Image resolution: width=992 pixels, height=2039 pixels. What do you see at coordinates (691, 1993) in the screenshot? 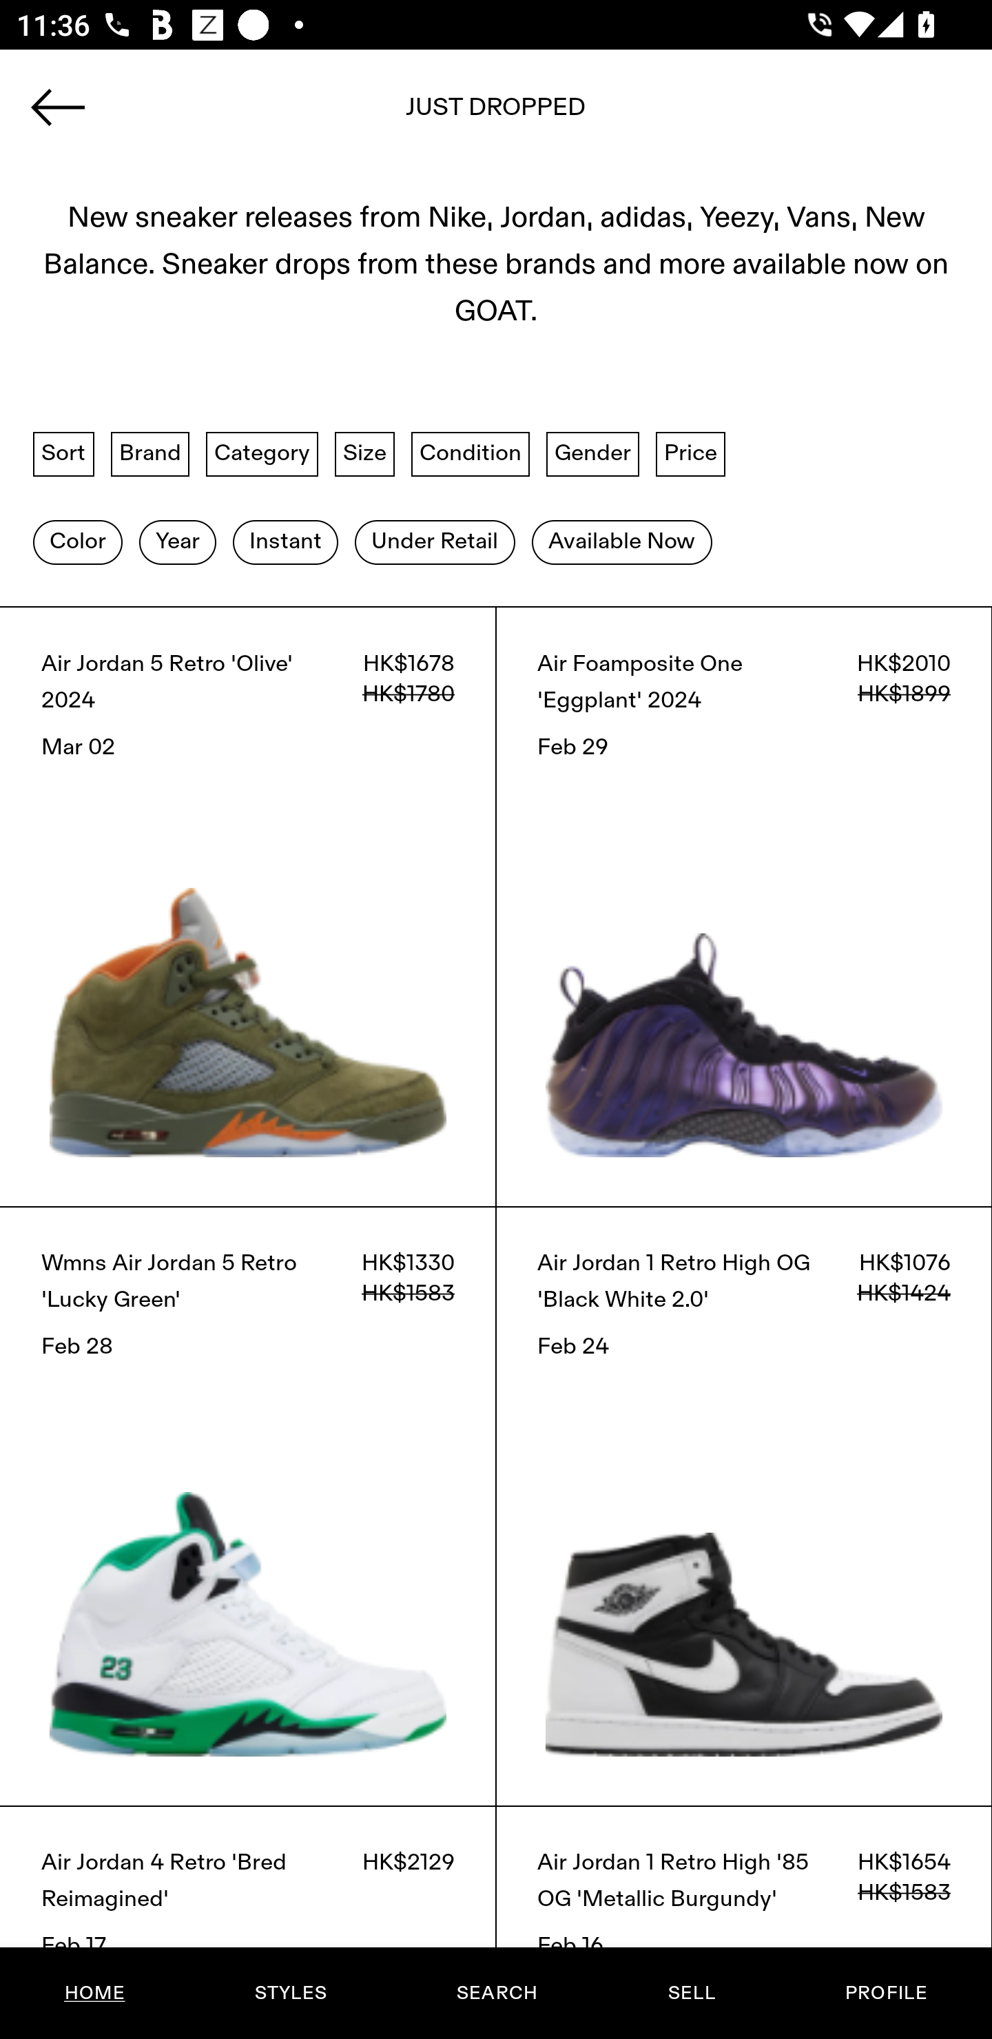
I see `SELL` at bounding box center [691, 1993].